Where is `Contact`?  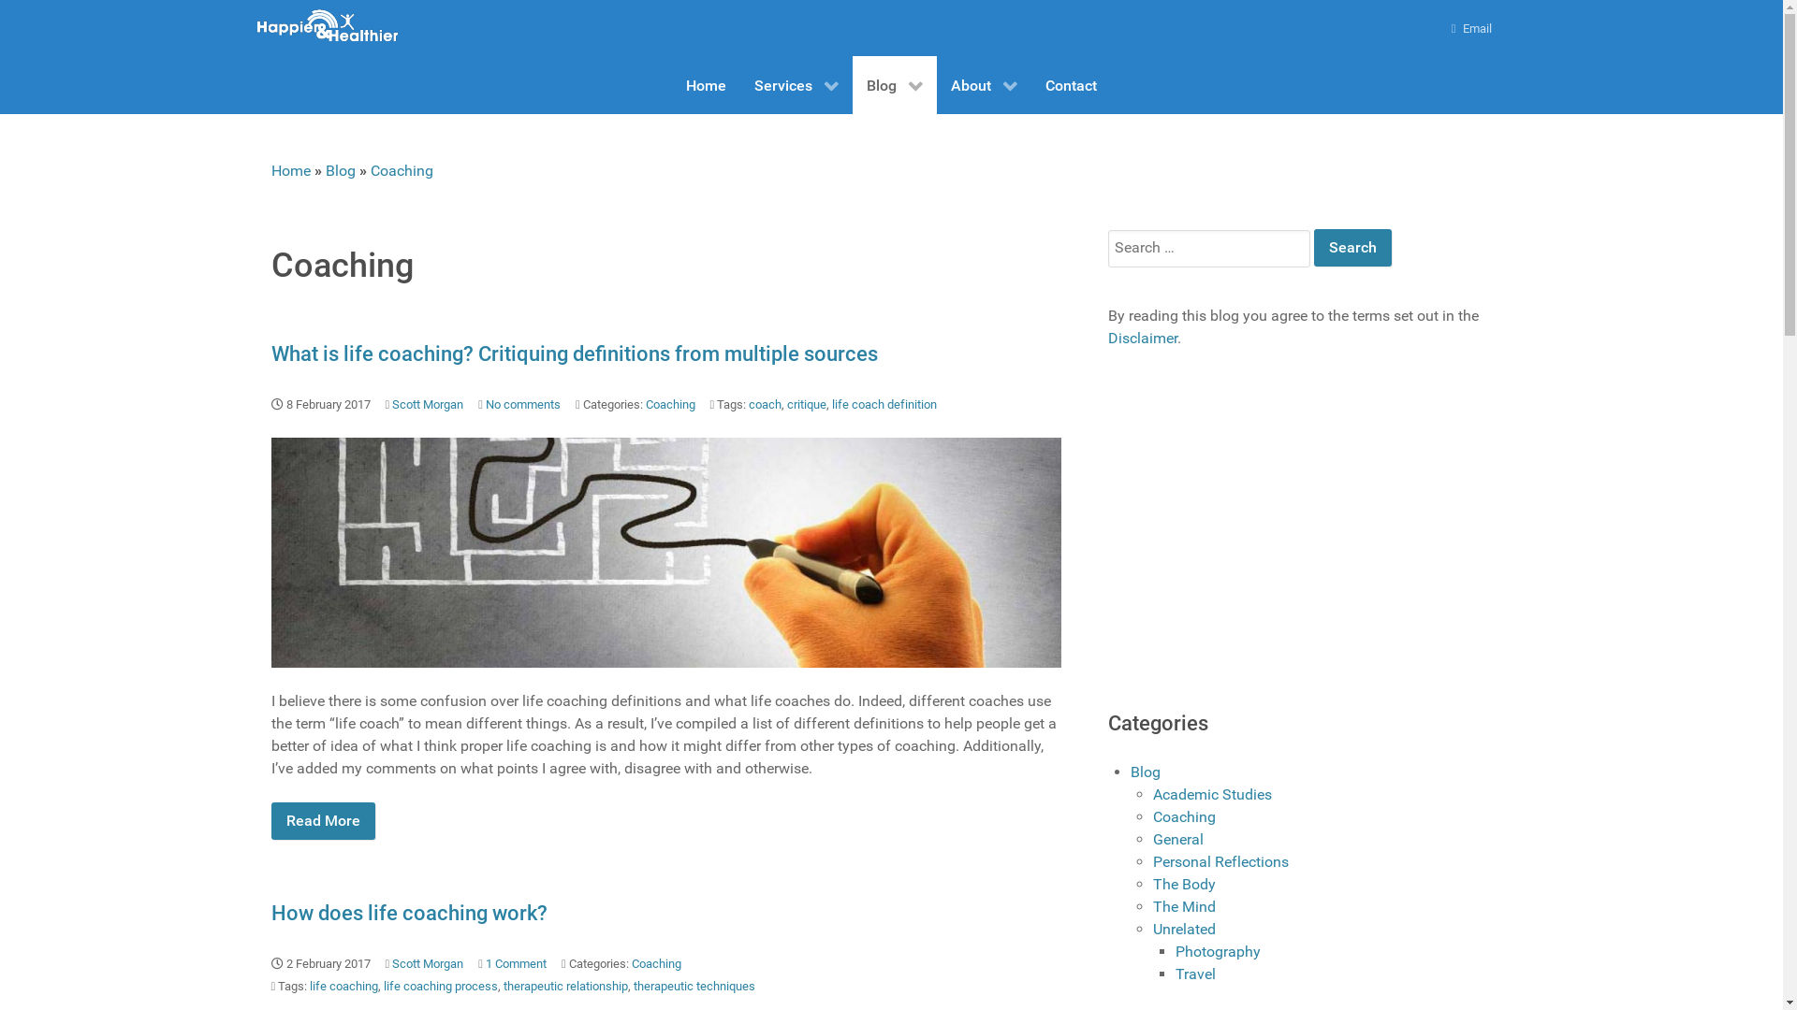 Contact is located at coordinates (1071, 85).